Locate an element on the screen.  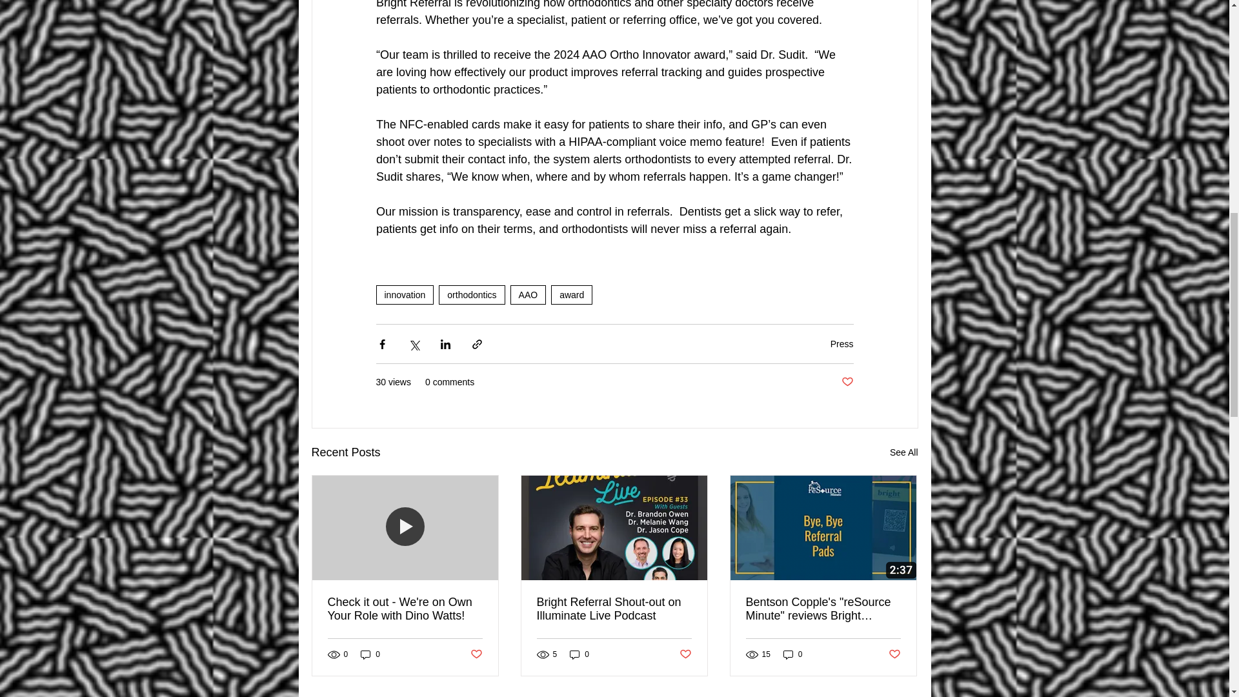
Post not marked as liked is located at coordinates (475, 654).